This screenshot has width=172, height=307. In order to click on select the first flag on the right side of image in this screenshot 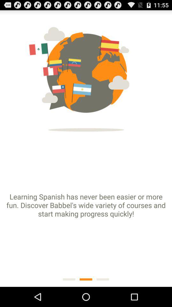, I will do `click(99, 48)`.